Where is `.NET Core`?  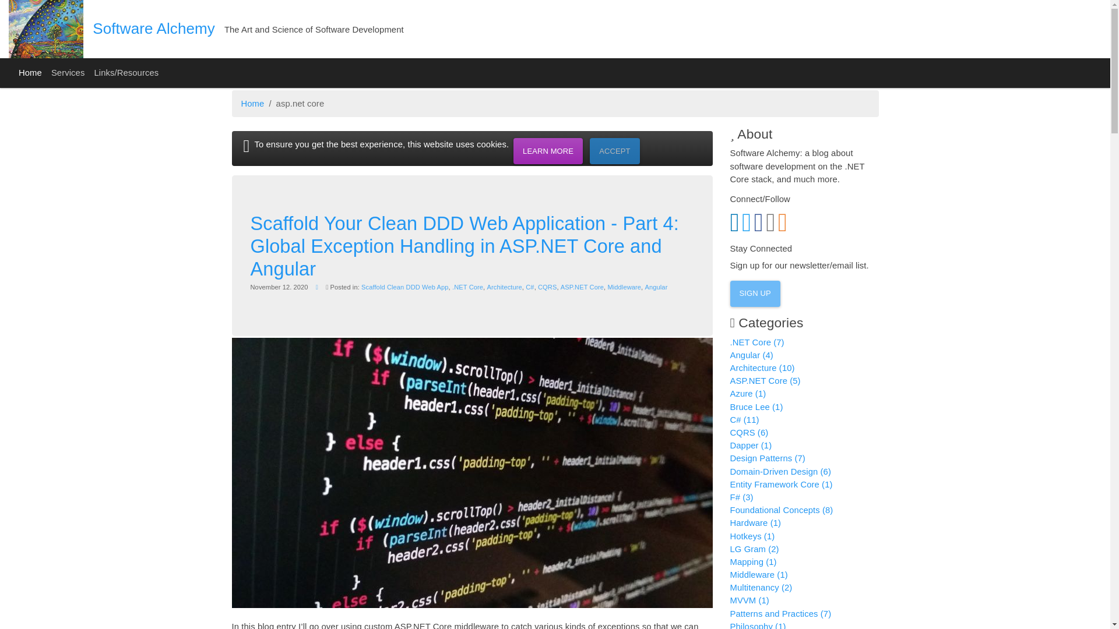 .NET Core is located at coordinates (467, 287).